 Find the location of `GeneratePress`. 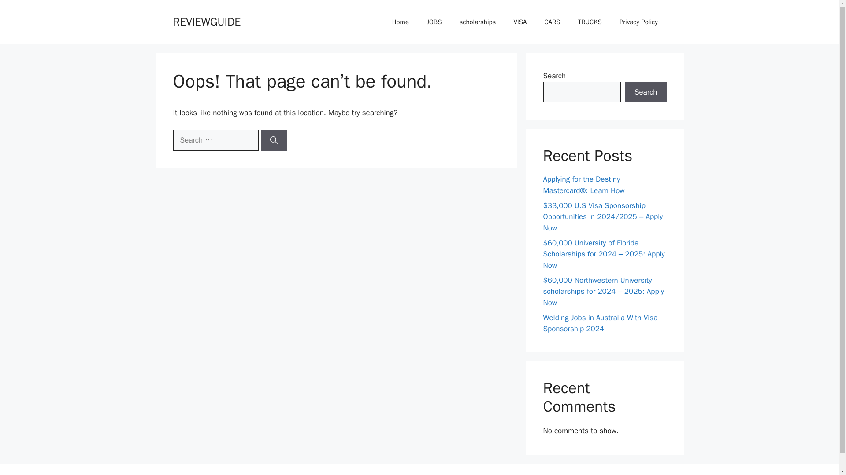

GeneratePress is located at coordinates (470, 474).